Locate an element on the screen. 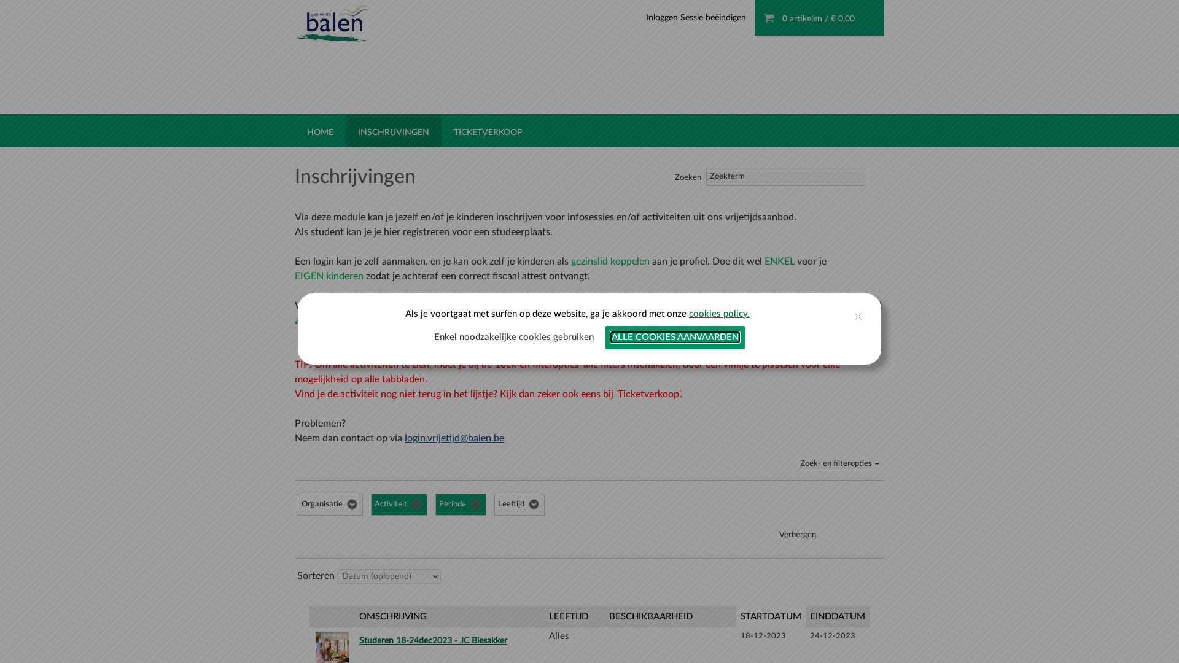  Zoekterm is located at coordinates (786, 177).